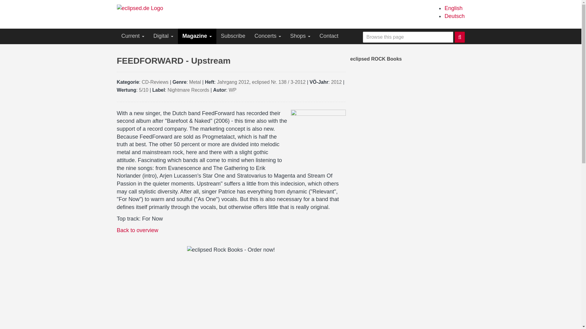 This screenshot has height=329, width=586. Describe the element at coordinates (329, 36) in the screenshot. I see `Contact` at that location.